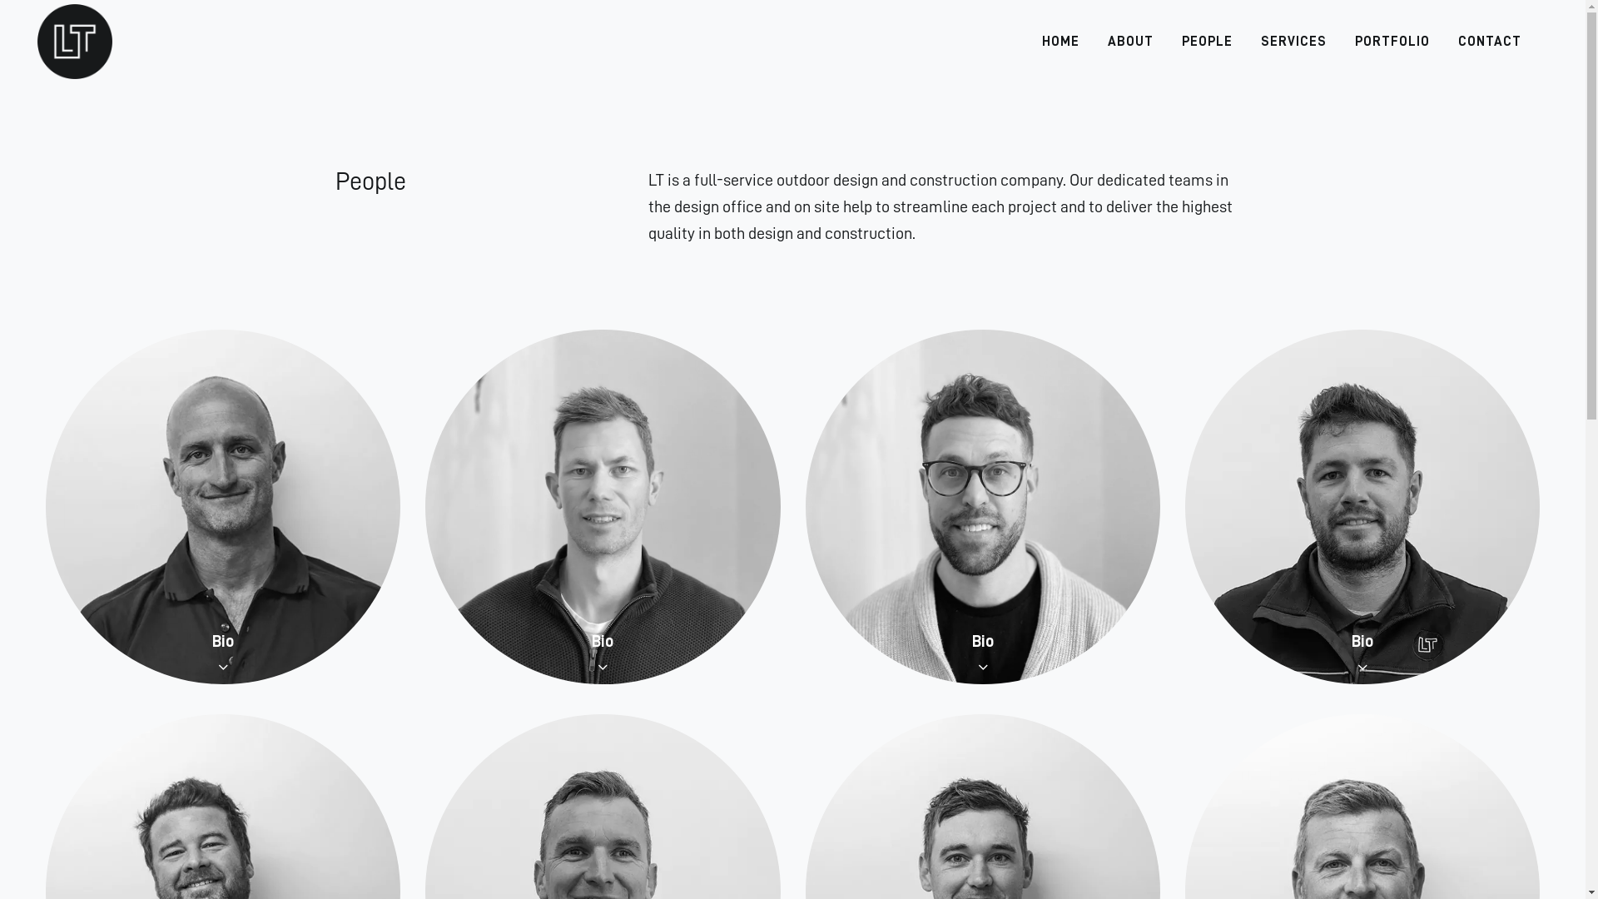 Image resolution: width=1598 pixels, height=899 pixels. What do you see at coordinates (1490, 42) in the screenshot?
I see `CONTACT` at bounding box center [1490, 42].